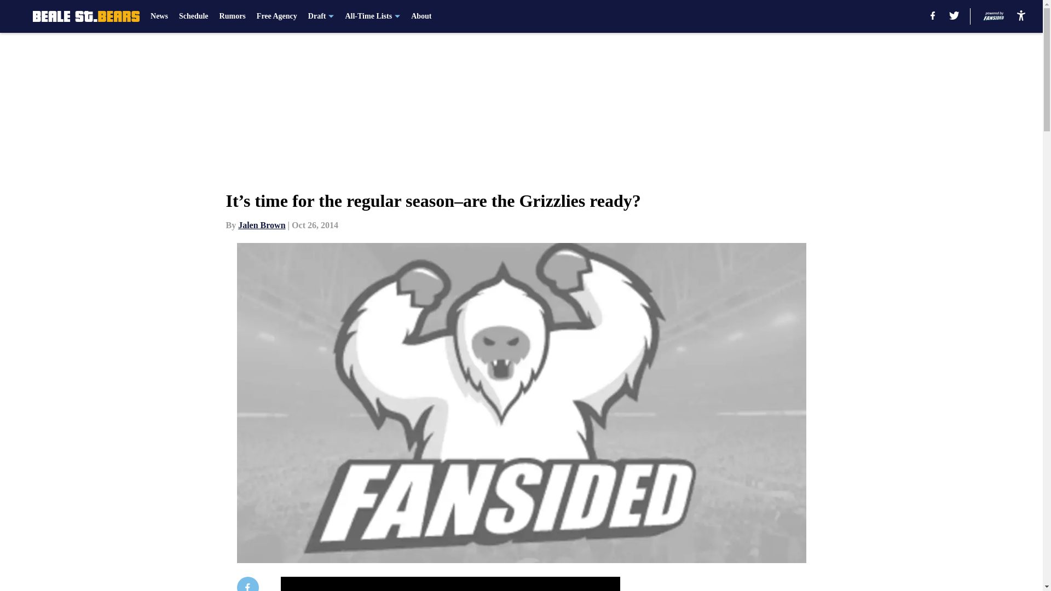 The height and width of the screenshot is (591, 1051). I want to click on Schedule, so click(193, 16).